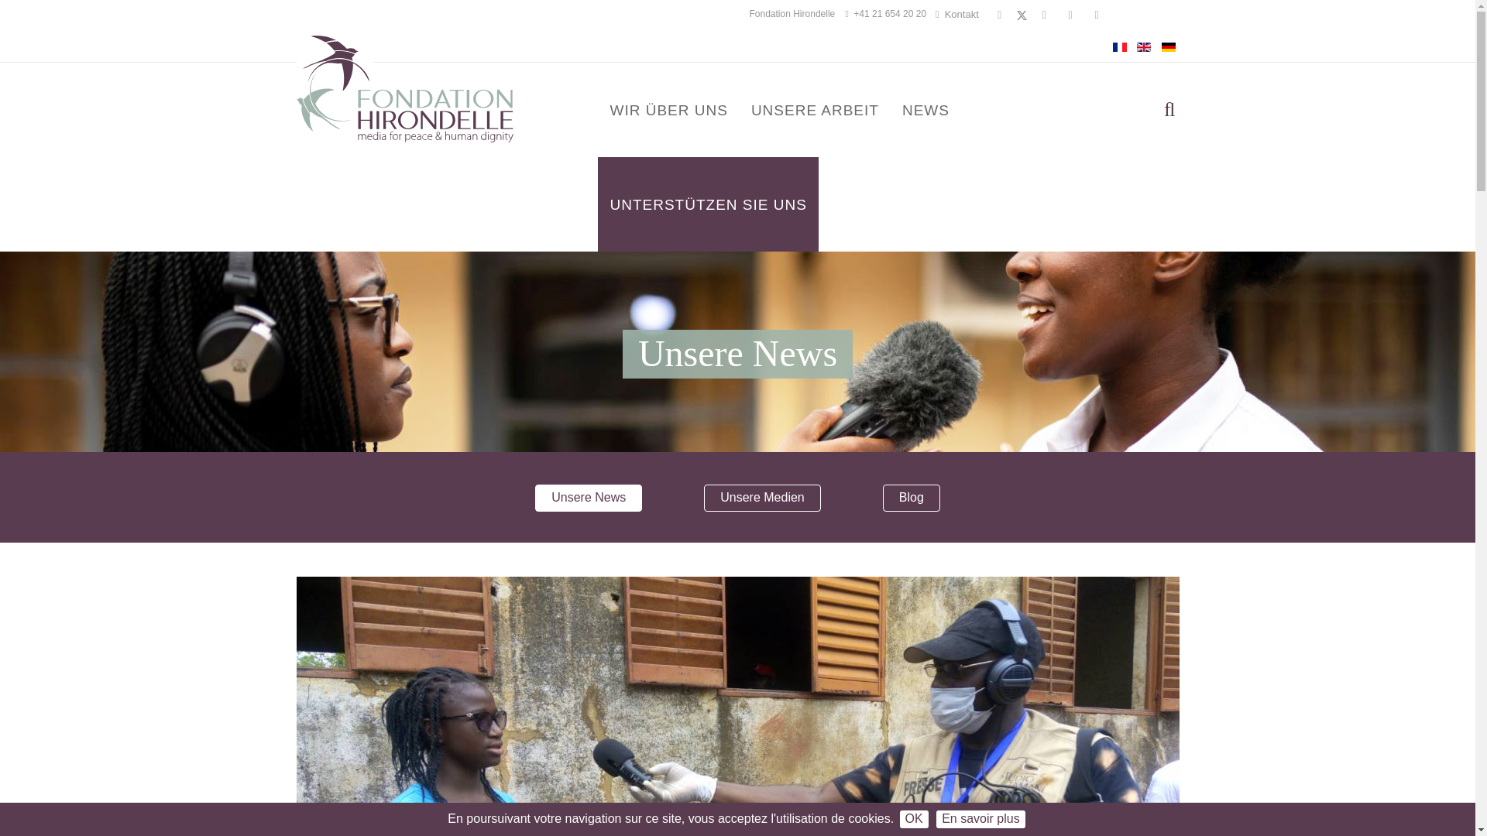  Describe the element at coordinates (1168, 46) in the screenshot. I see `Deutsch` at that location.